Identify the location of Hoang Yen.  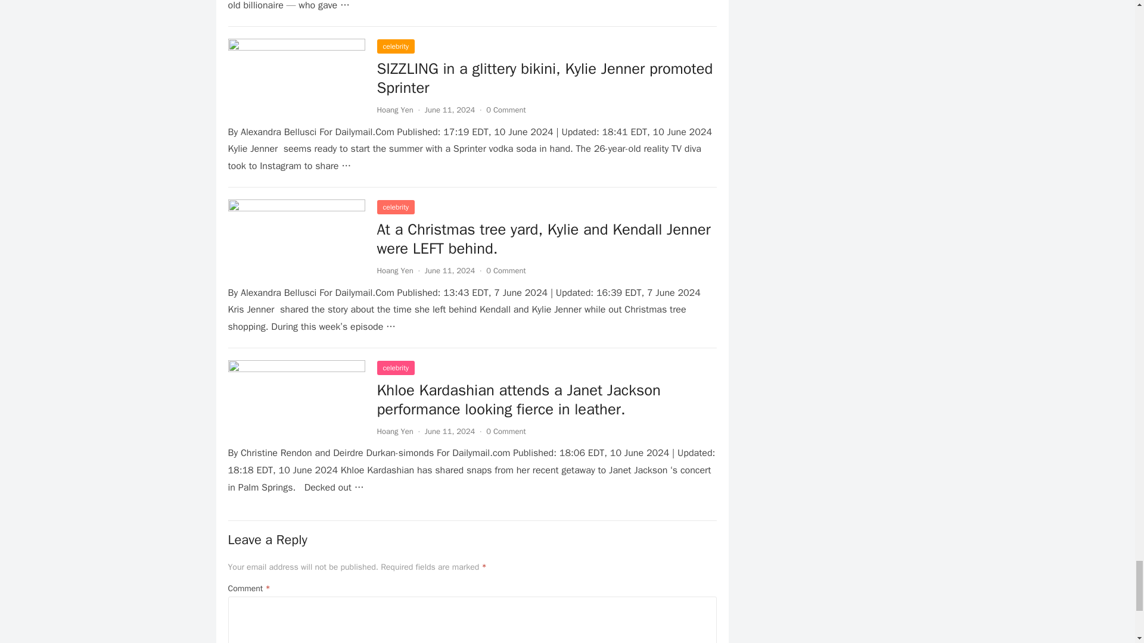
(394, 110).